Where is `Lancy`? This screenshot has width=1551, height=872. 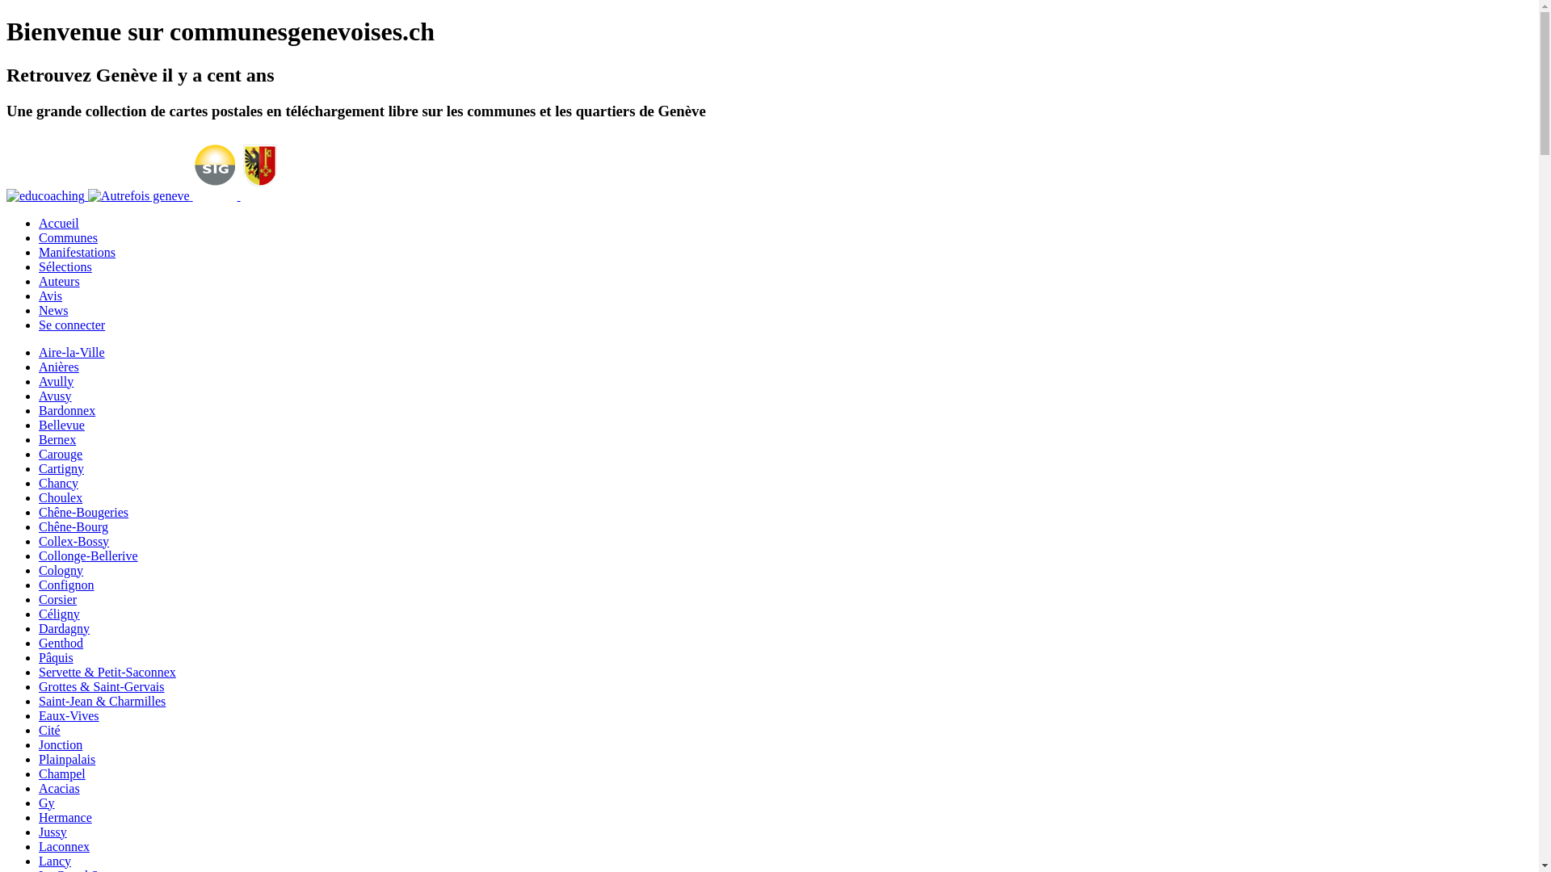
Lancy is located at coordinates (55, 861).